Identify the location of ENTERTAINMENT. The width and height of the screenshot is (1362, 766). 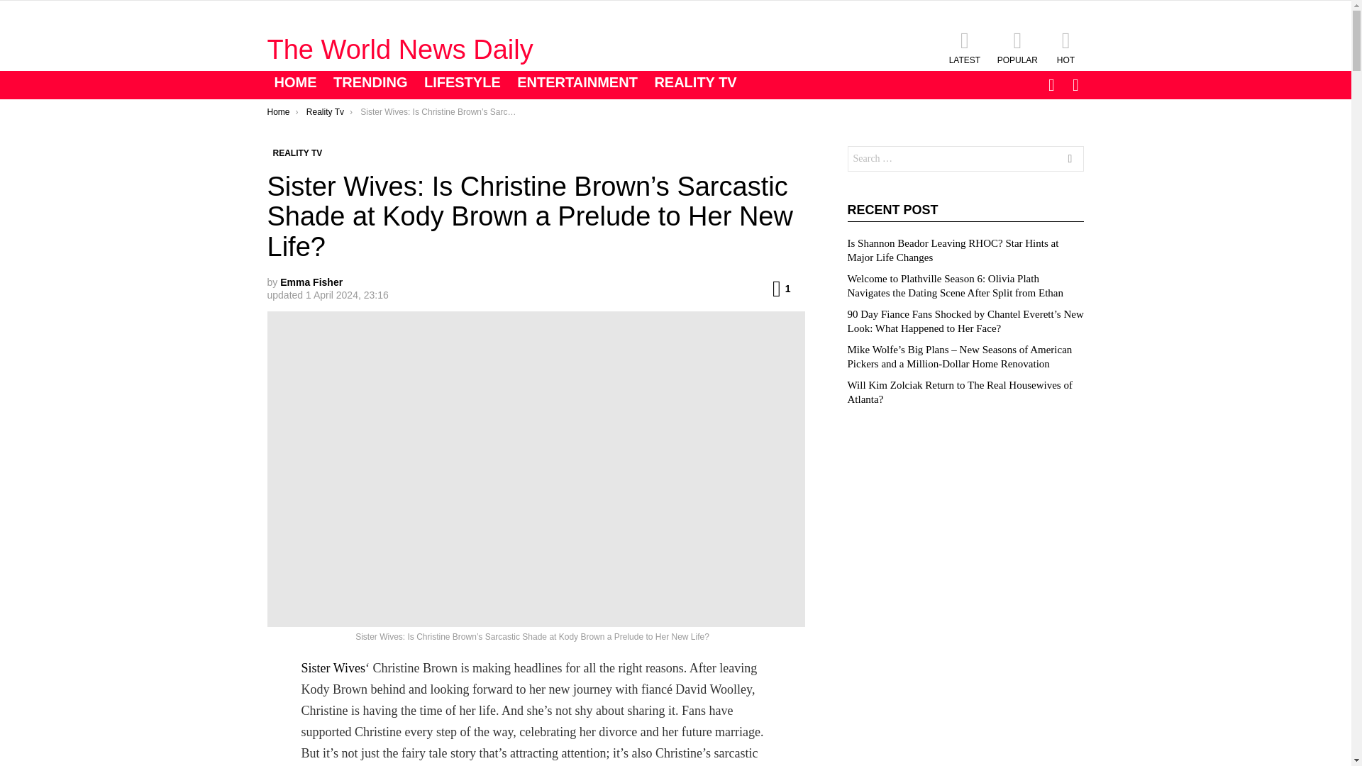
(577, 82).